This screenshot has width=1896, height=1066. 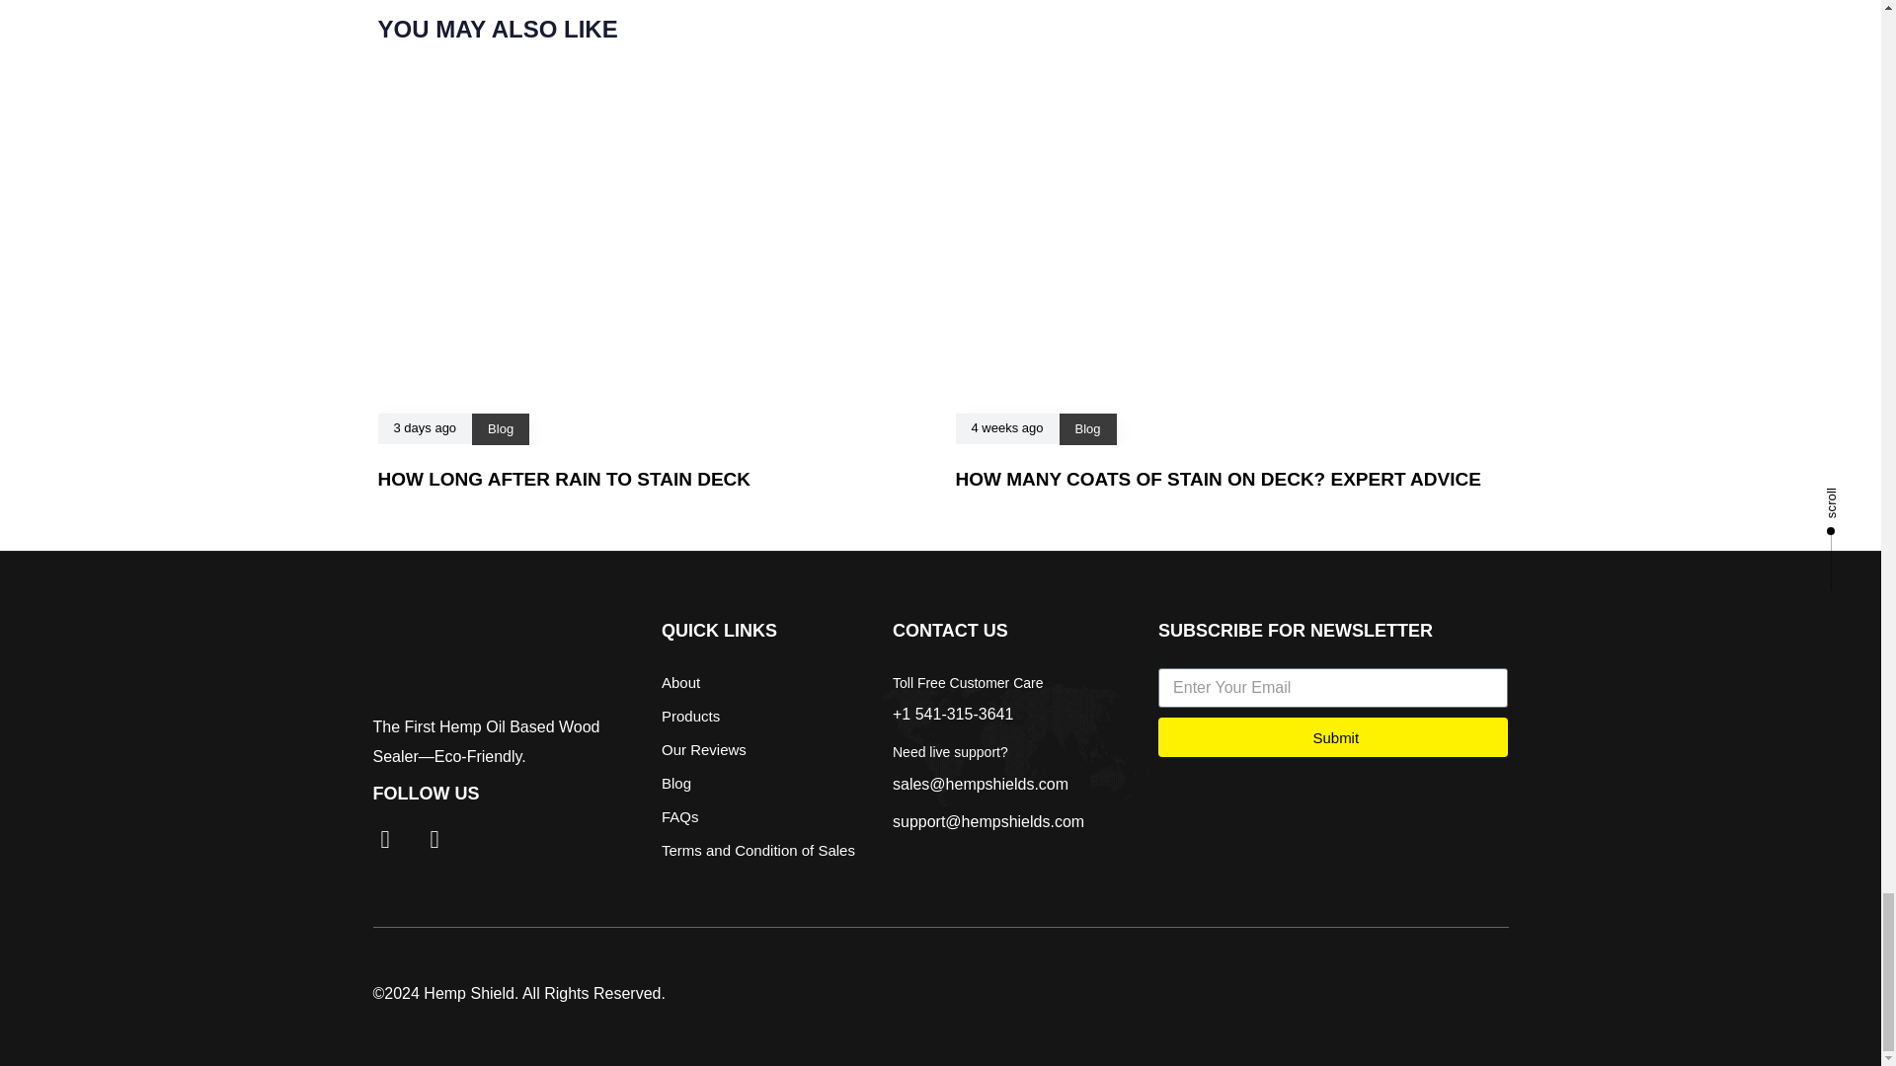 What do you see at coordinates (1218, 479) in the screenshot?
I see `HOW MANY COATS OF STAIN ON DECK? EXPERT ADVICE` at bounding box center [1218, 479].